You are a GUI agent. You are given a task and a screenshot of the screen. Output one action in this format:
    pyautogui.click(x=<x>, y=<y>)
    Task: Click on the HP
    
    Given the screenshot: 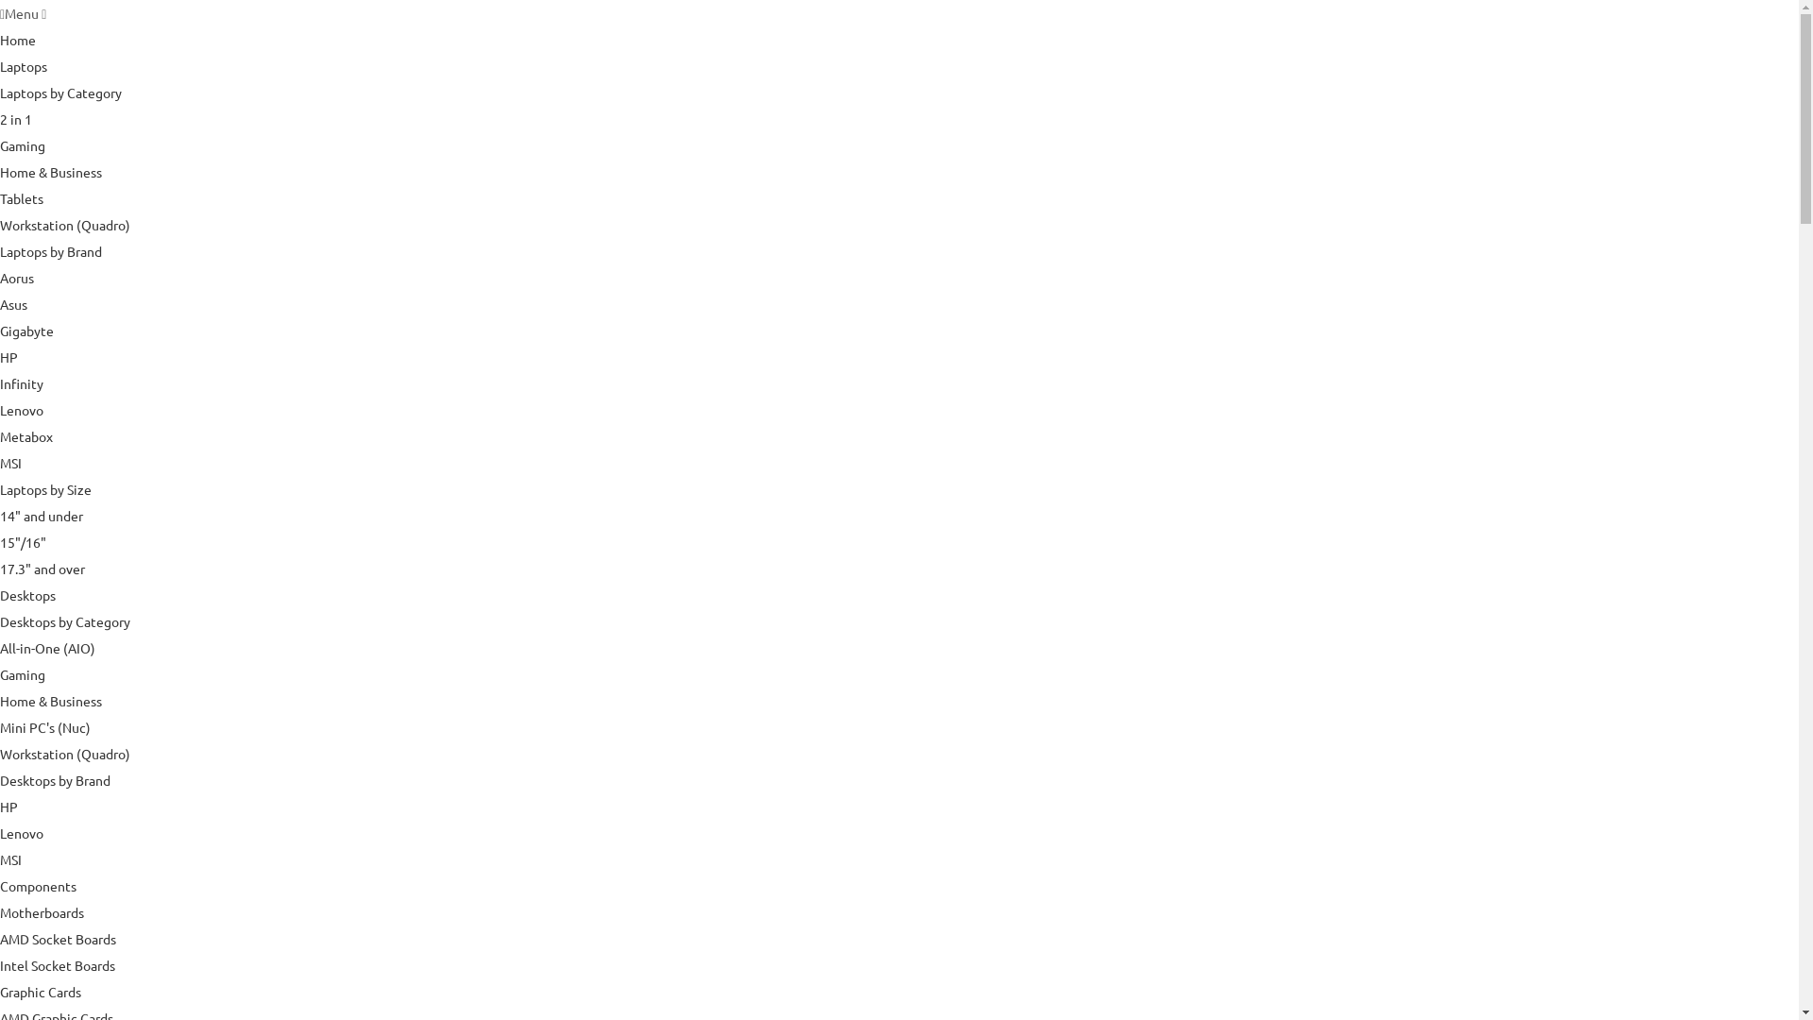 What is the action you would take?
    pyautogui.click(x=9, y=357)
    